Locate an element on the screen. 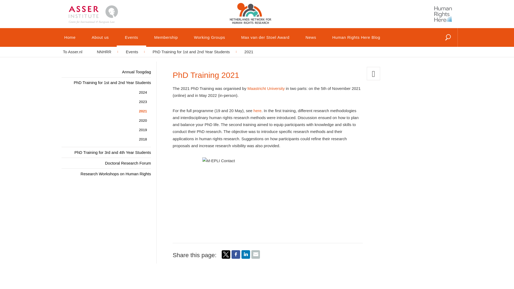 The image size is (514, 289). Home is located at coordinates (70, 37).